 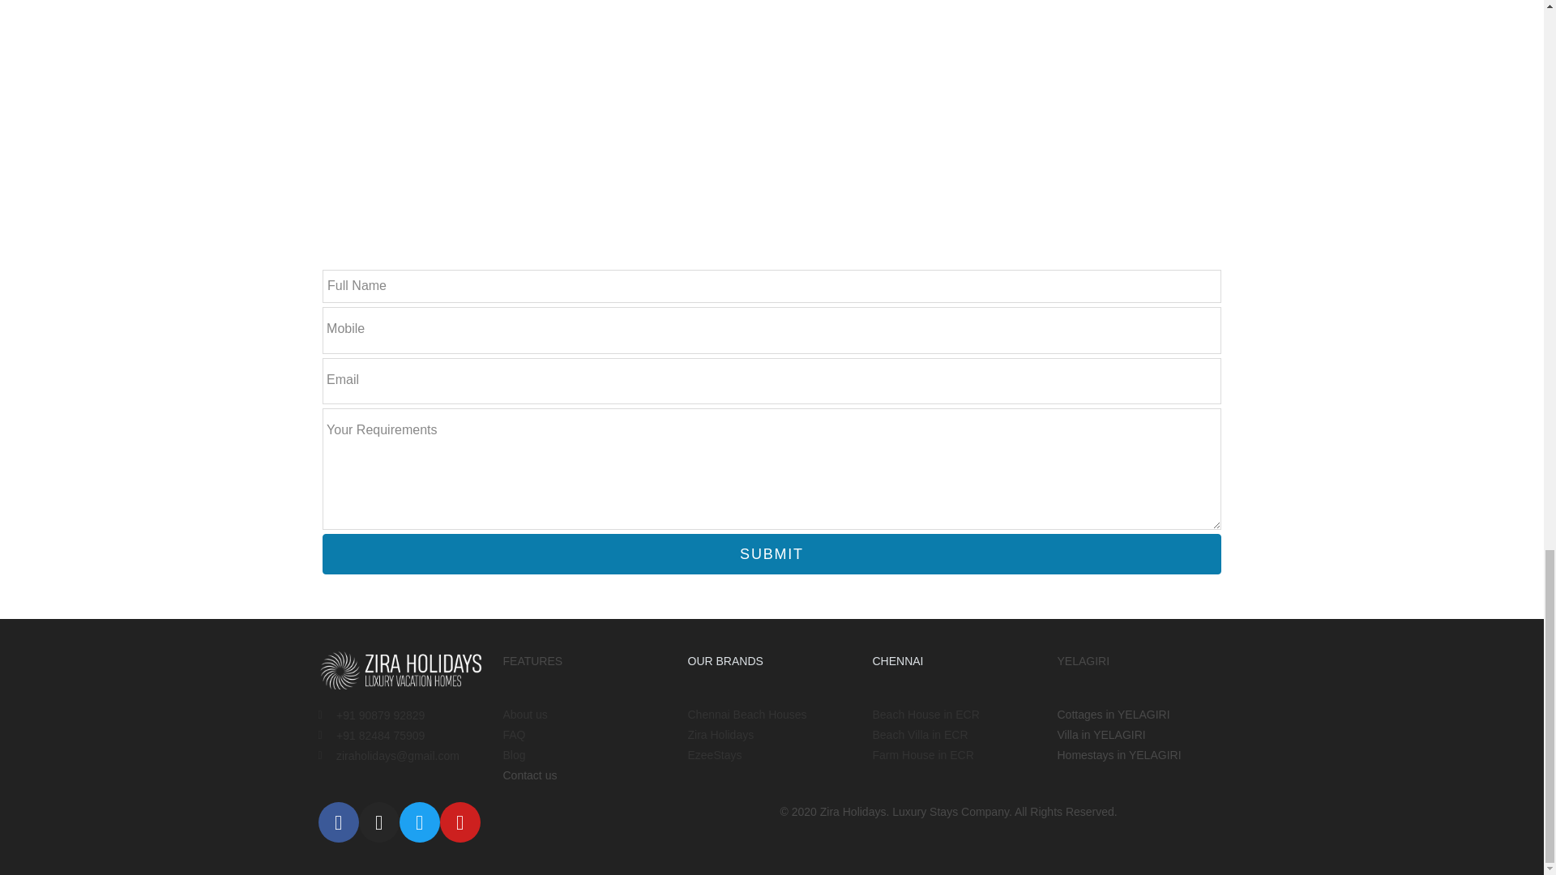 I want to click on Blog, so click(x=587, y=755).